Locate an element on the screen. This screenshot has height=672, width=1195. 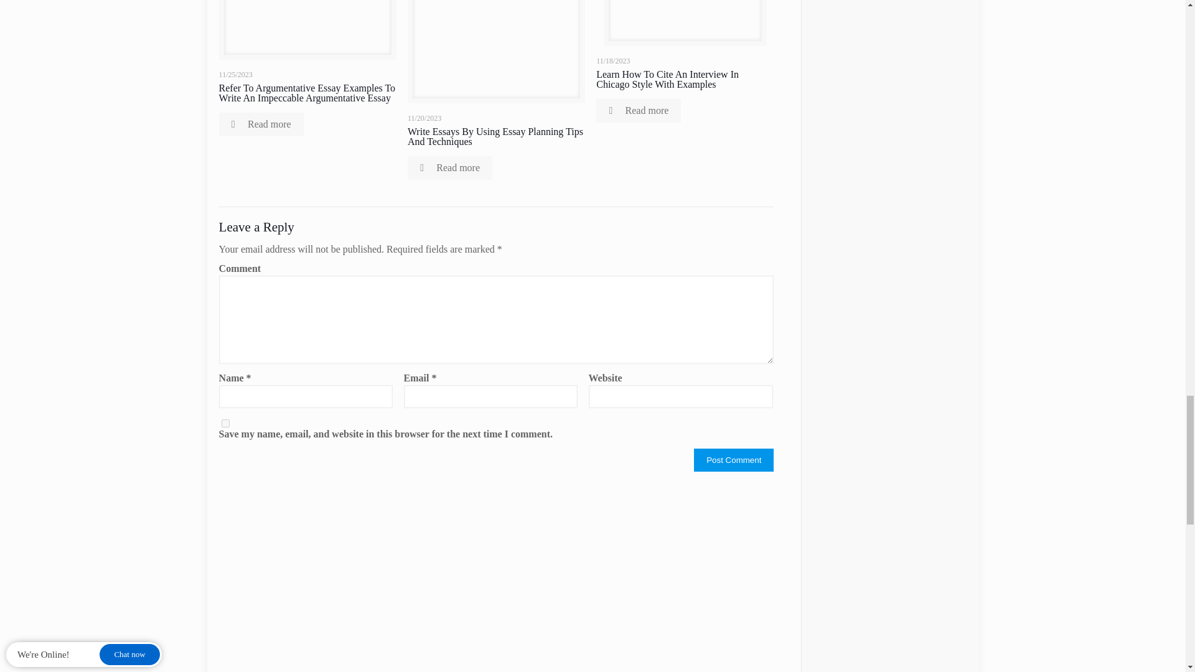
yes is located at coordinates (225, 423).